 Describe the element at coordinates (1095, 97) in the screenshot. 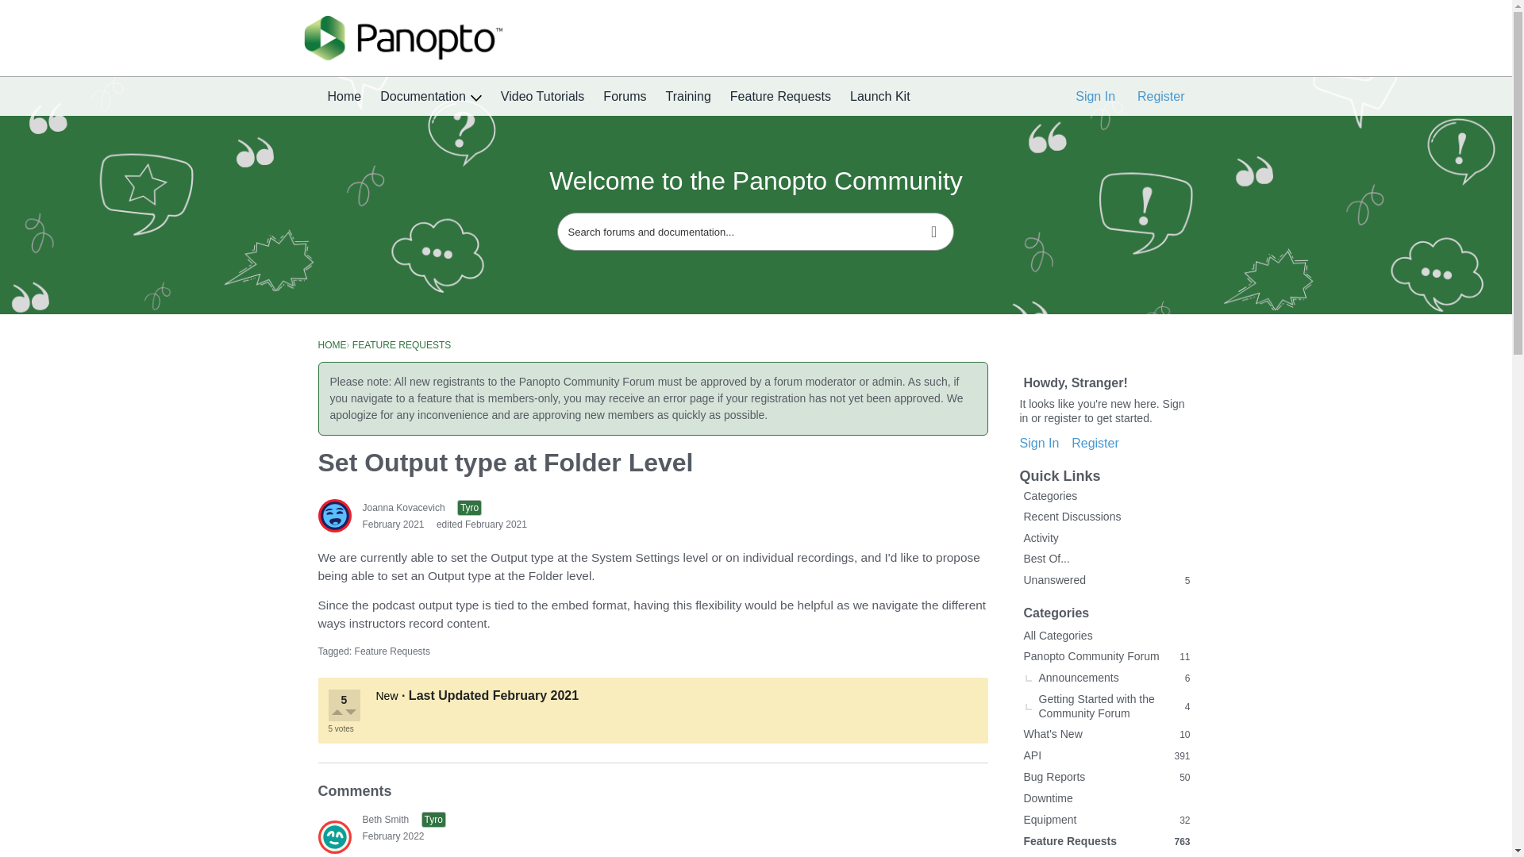

I see `Sign In` at that location.